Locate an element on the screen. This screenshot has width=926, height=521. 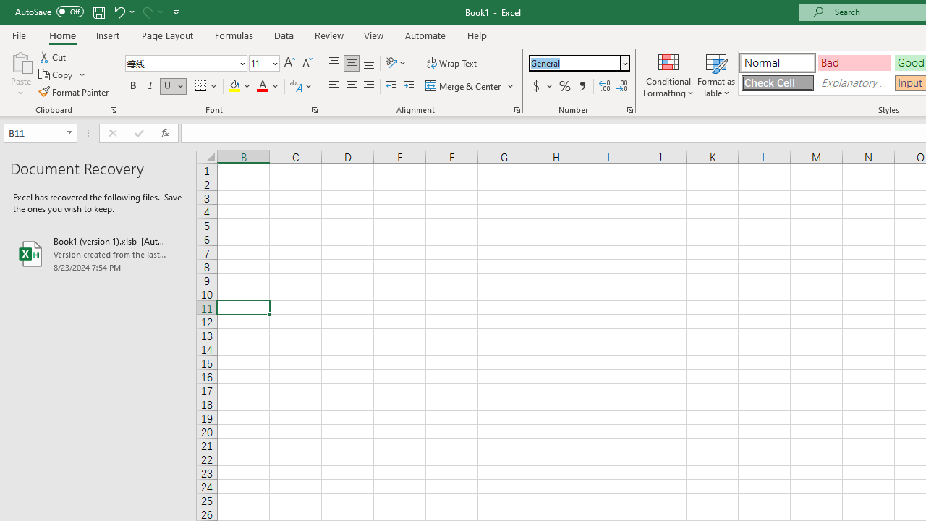
Show Phonetic Field is located at coordinates (295, 87).